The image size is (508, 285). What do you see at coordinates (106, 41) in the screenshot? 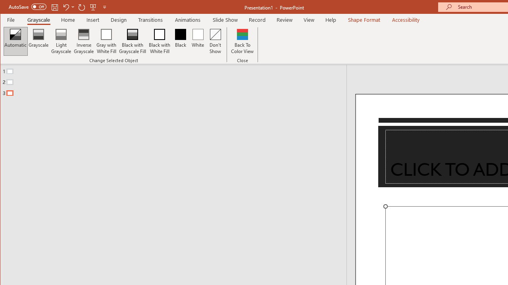
I see `Gray with White Fill` at bounding box center [106, 41].